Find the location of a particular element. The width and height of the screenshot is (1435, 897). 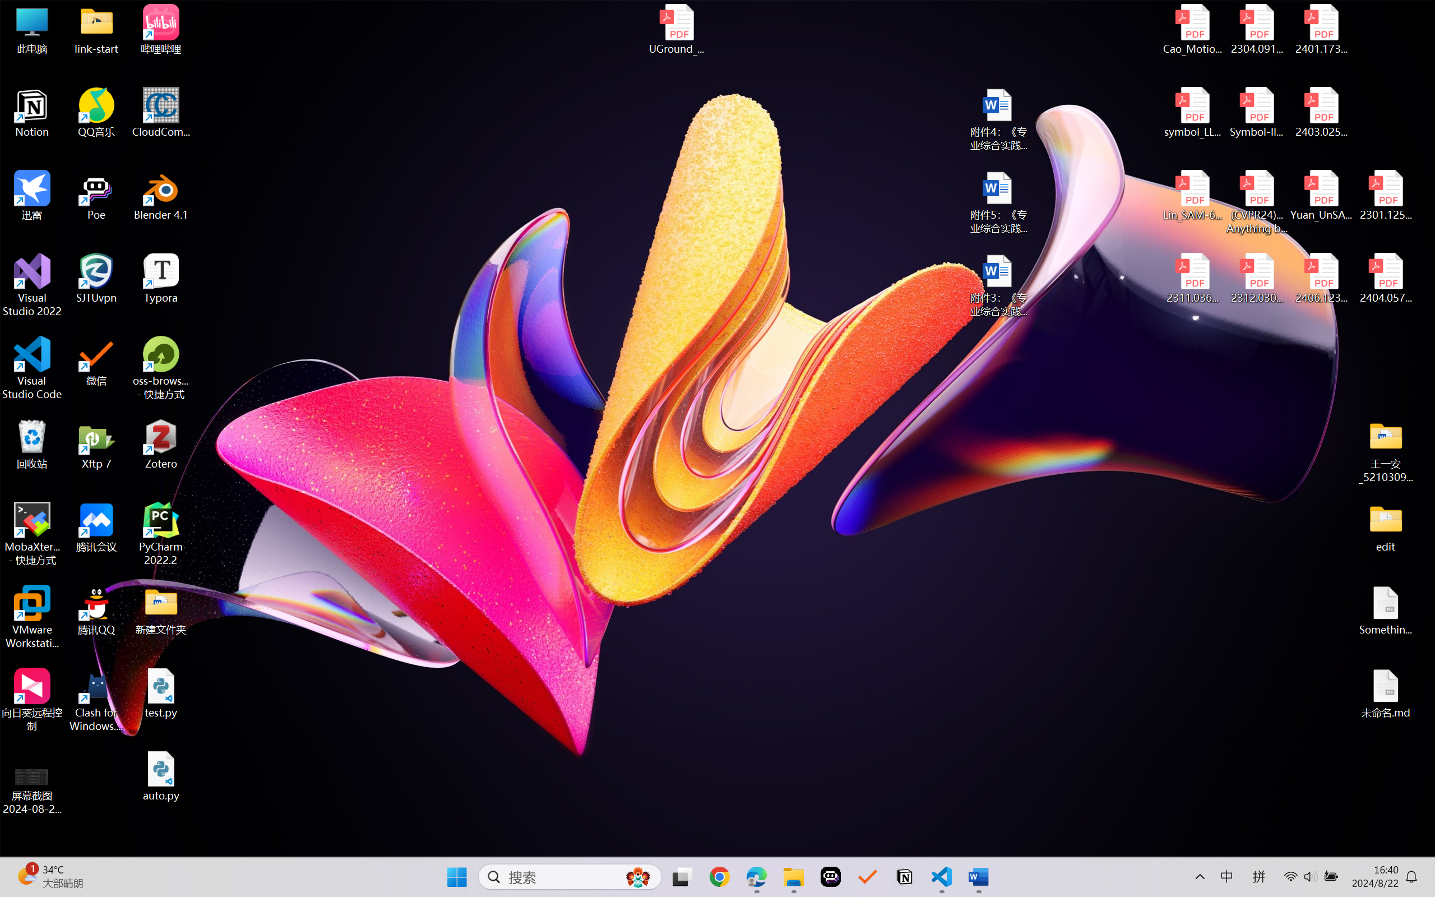

Visual Studio 2022 is located at coordinates (33, 285).